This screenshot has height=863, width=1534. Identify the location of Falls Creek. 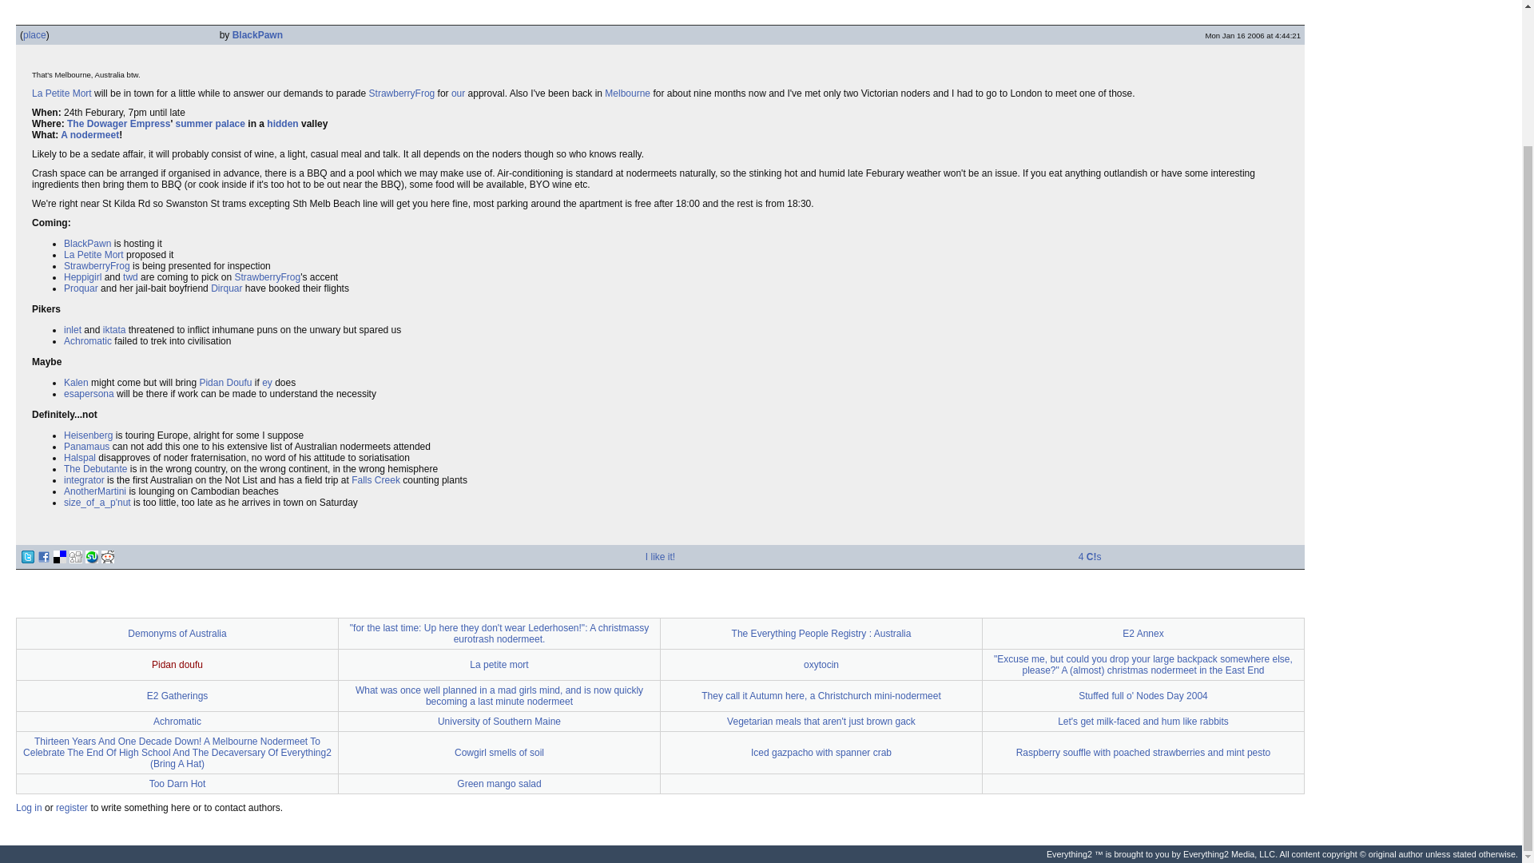
(376, 480).